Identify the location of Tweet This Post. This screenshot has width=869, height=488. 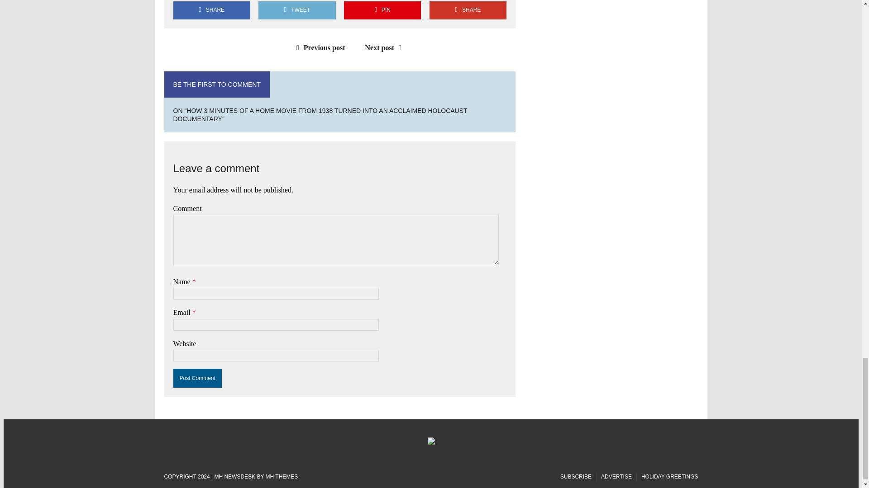
(297, 10).